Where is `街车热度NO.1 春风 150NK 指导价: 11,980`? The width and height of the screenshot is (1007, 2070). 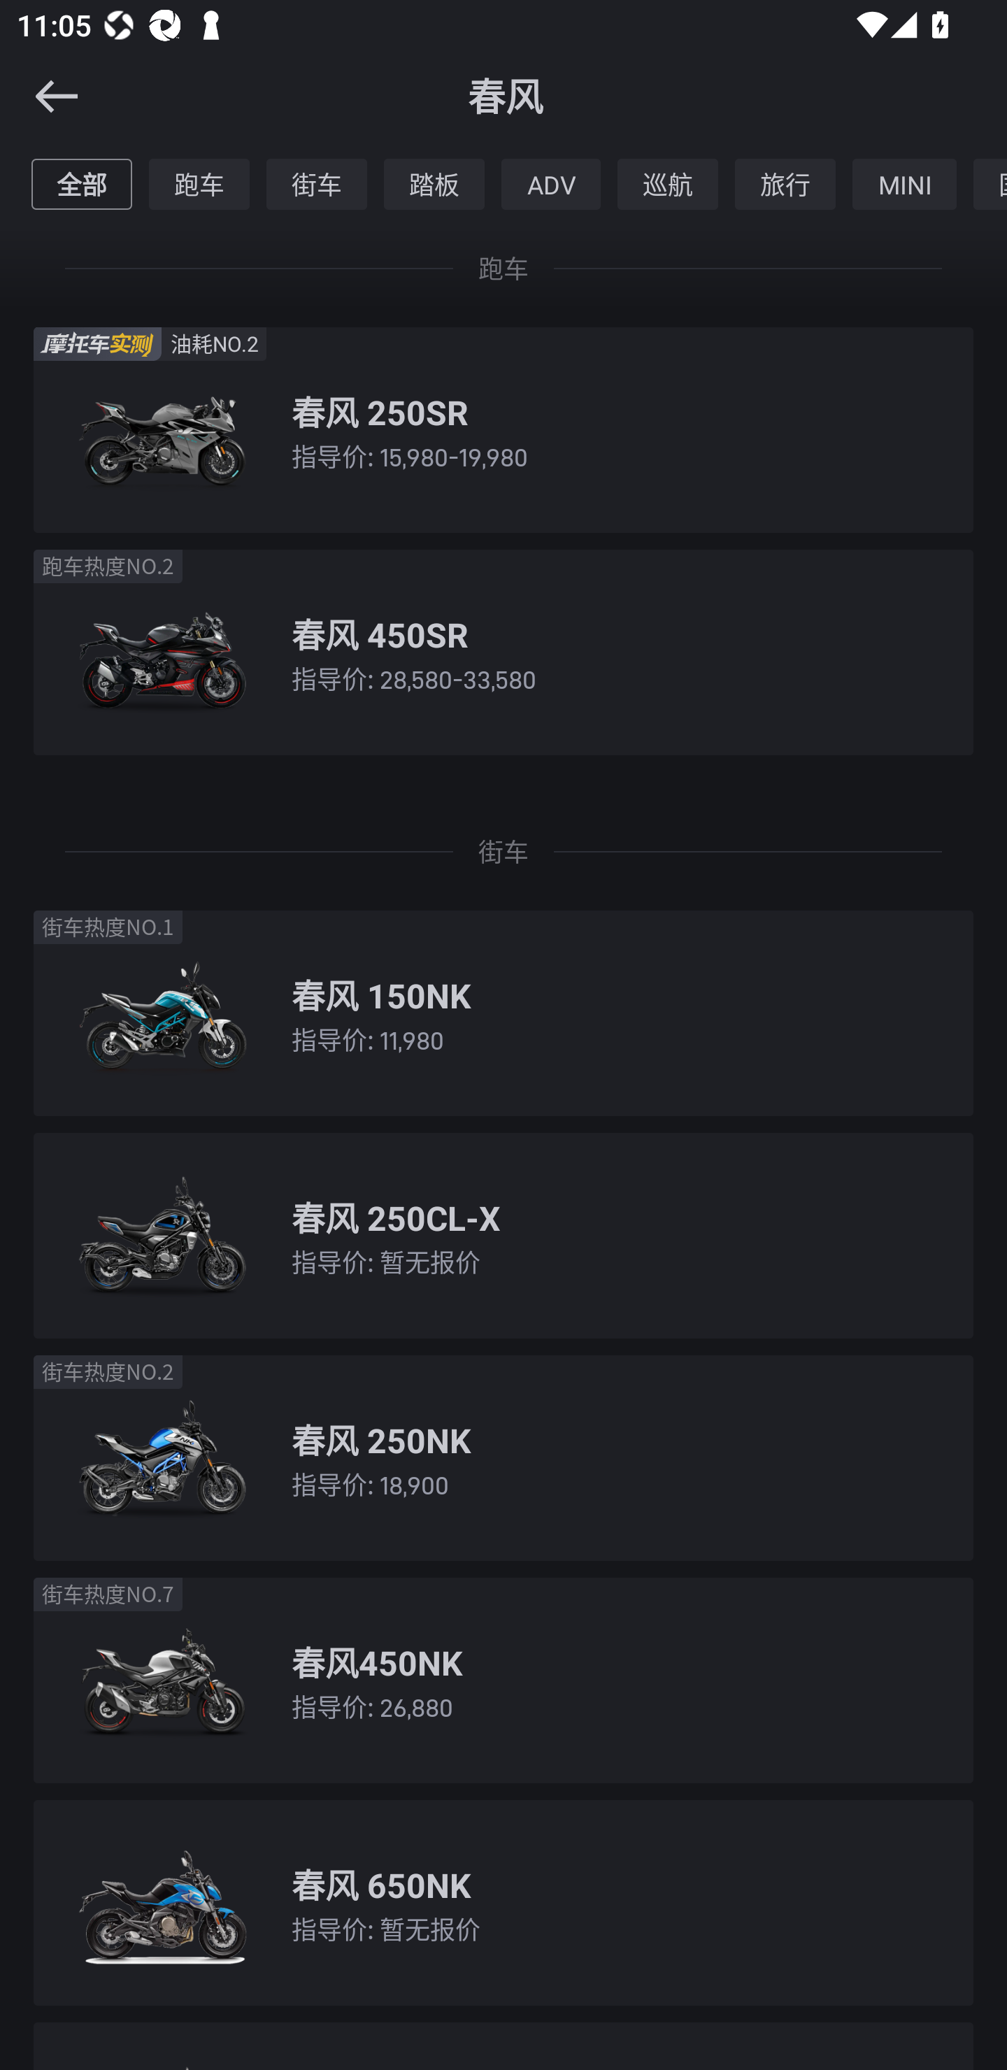 街车热度NO.1 春风 150NK 指导价: 11,980 is located at coordinates (503, 1013).